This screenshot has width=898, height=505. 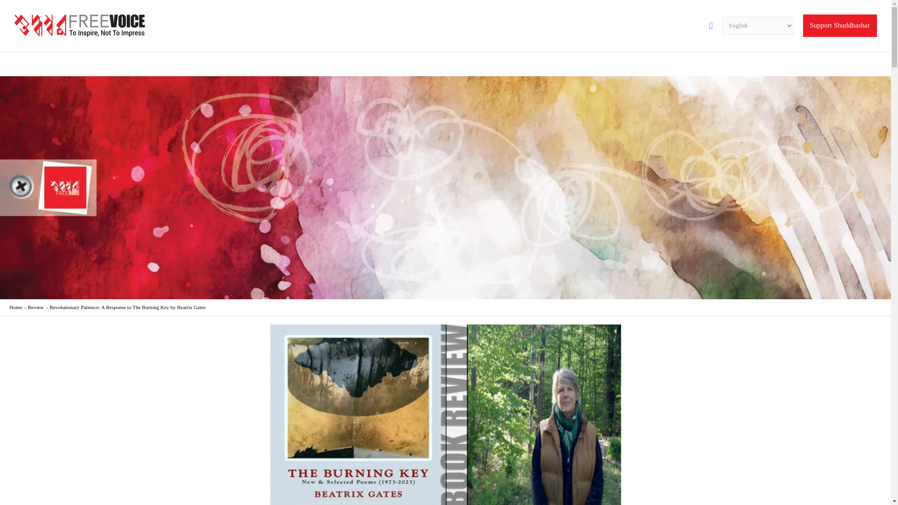 What do you see at coordinates (15, 307) in the screenshot?
I see `Home` at bounding box center [15, 307].